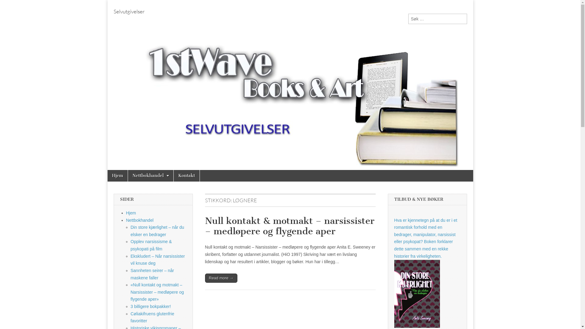  I want to click on Kontakt, so click(186, 176).